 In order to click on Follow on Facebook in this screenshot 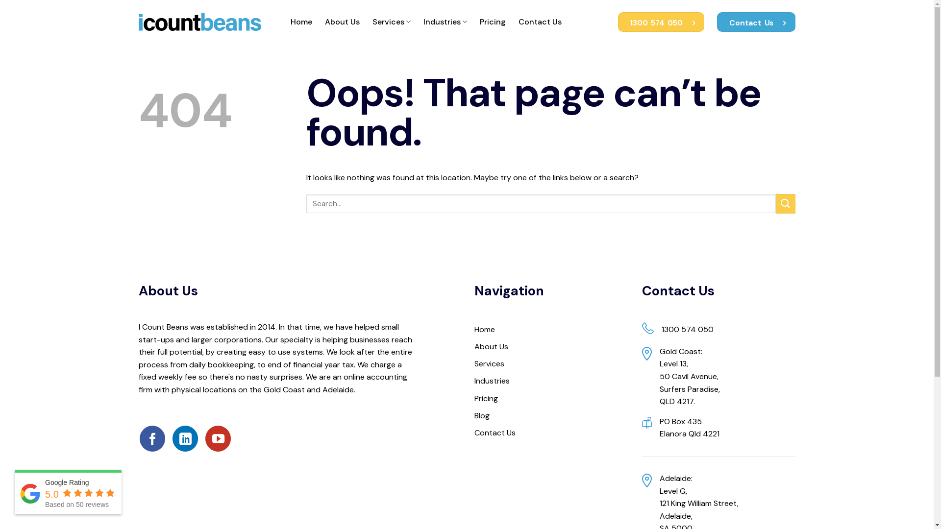, I will do `click(152, 438)`.